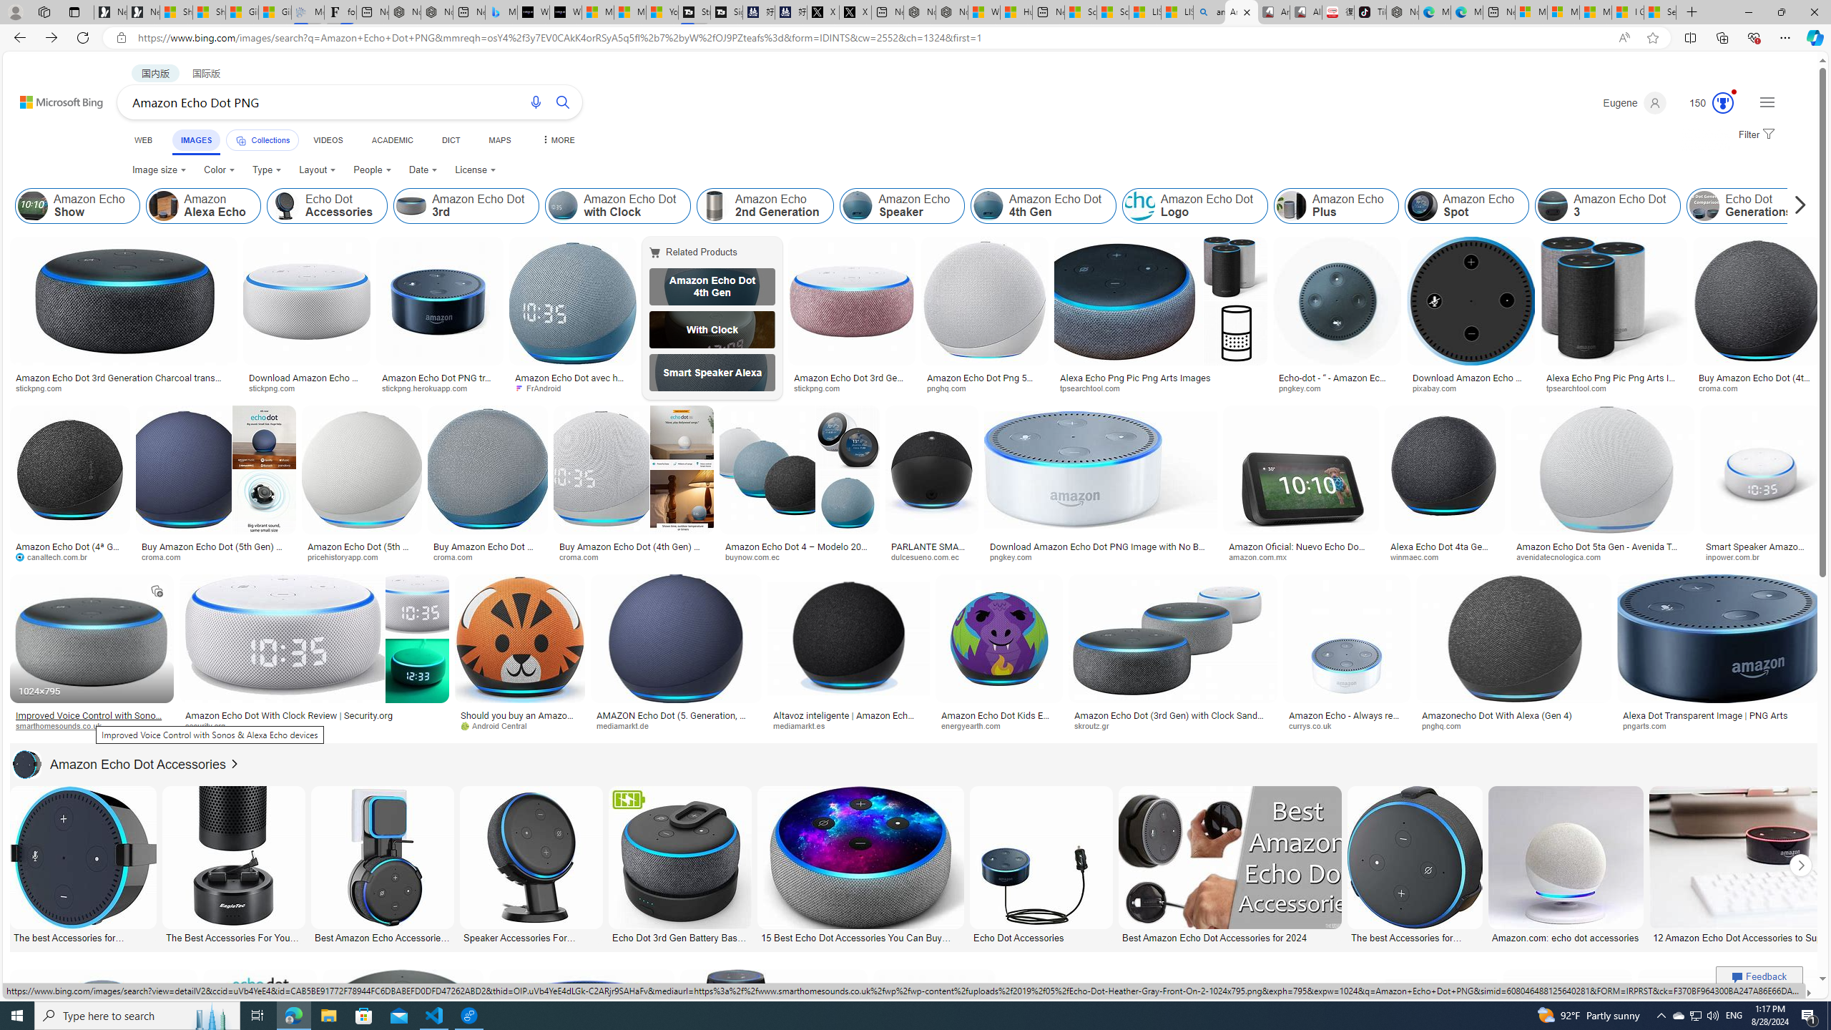 Image resolution: width=1831 pixels, height=1030 pixels. What do you see at coordinates (1139, 206) in the screenshot?
I see `Amazon Echo Dot Logo` at bounding box center [1139, 206].